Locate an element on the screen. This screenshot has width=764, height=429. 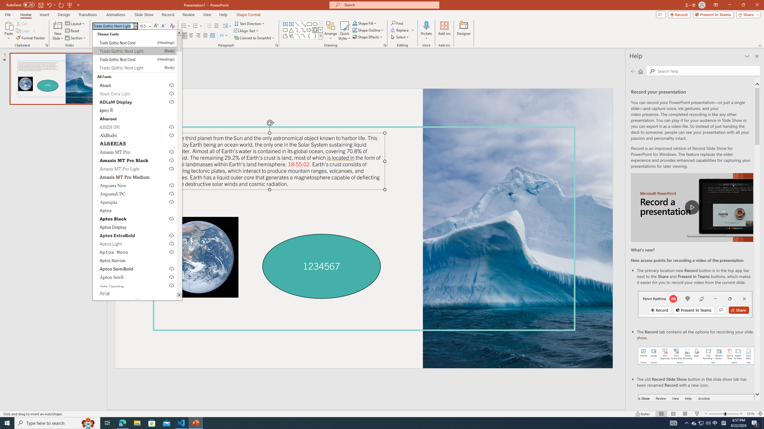
Vertical Text Box is located at coordinates (291, 24).